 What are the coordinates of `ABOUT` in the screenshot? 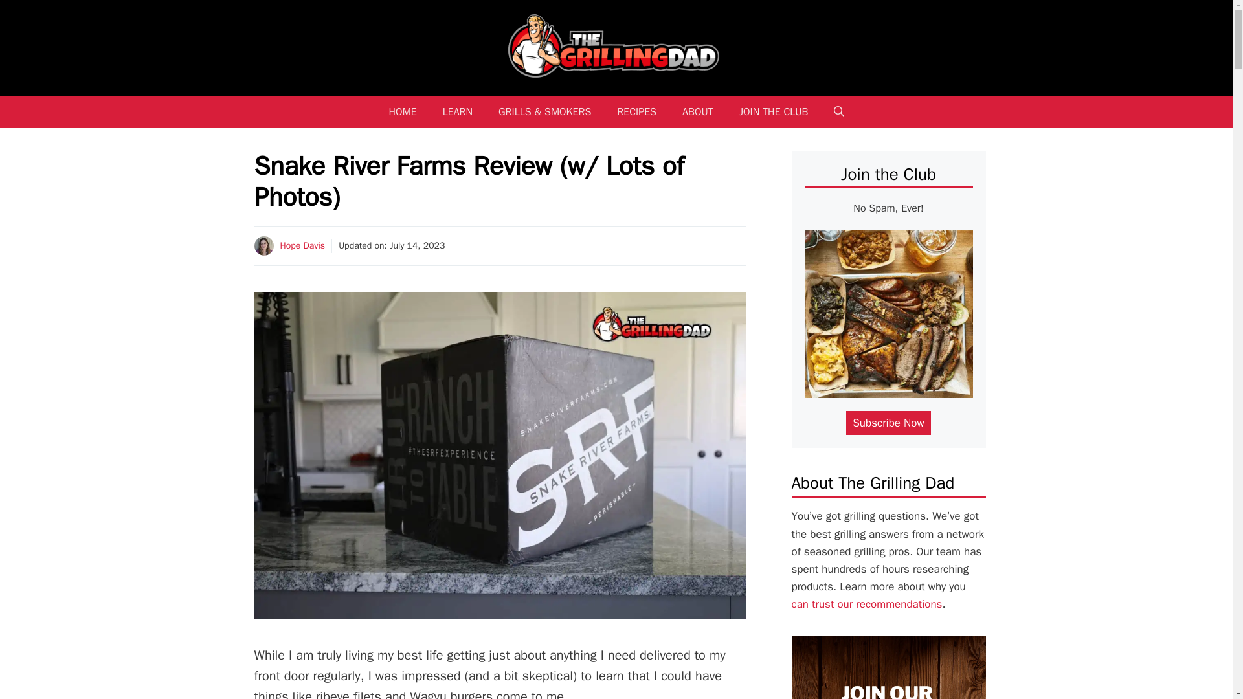 It's located at (698, 111).